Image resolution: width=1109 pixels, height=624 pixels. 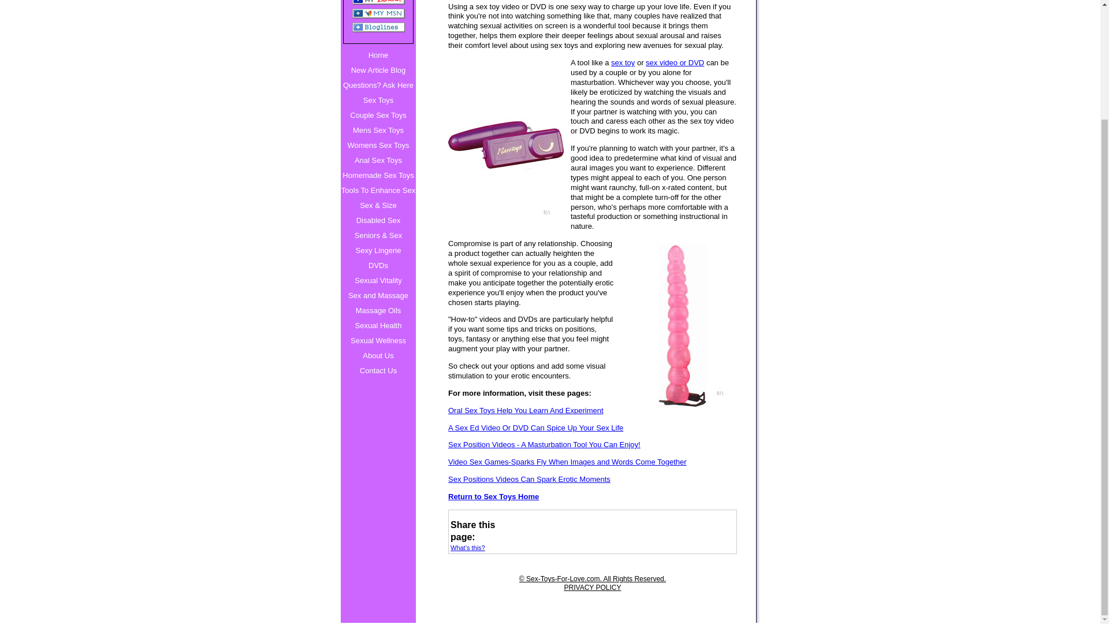 I want to click on Home, so click(x=378, y=55).